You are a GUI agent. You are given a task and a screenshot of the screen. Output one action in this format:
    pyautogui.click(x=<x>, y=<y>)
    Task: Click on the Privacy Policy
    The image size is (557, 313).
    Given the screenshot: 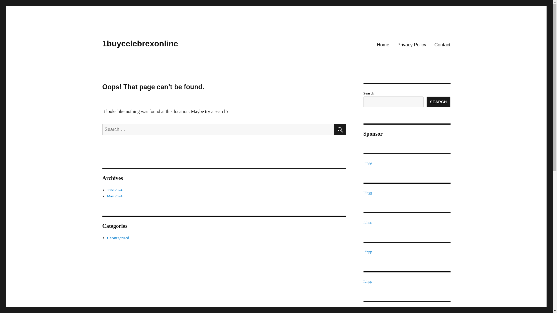 What is the action you would take?
    pyautogui.click(x=412, y=44)
    